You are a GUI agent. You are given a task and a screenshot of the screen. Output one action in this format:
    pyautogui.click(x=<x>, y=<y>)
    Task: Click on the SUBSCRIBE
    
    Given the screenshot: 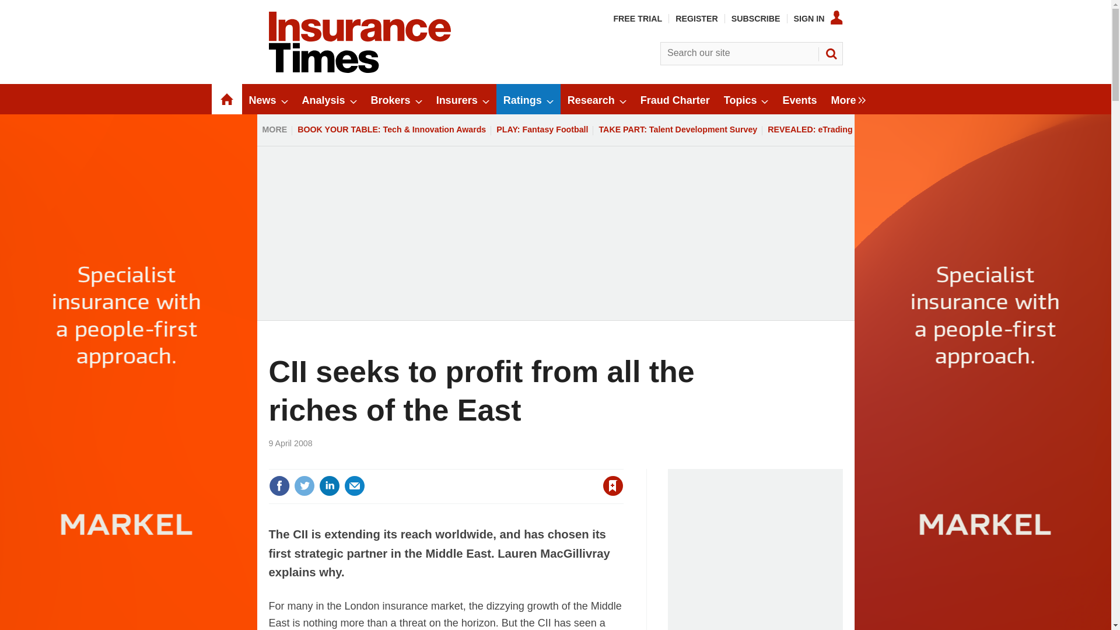 What is the action you would take?
    pyautogui.click(x=756, y=18)
    